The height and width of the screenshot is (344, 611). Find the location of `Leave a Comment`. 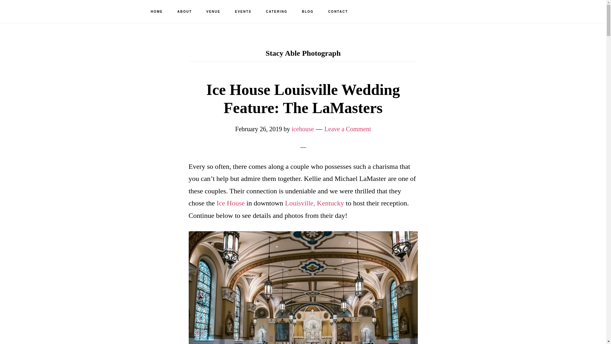

Leave a Comment is located at coordinates (348, 129).